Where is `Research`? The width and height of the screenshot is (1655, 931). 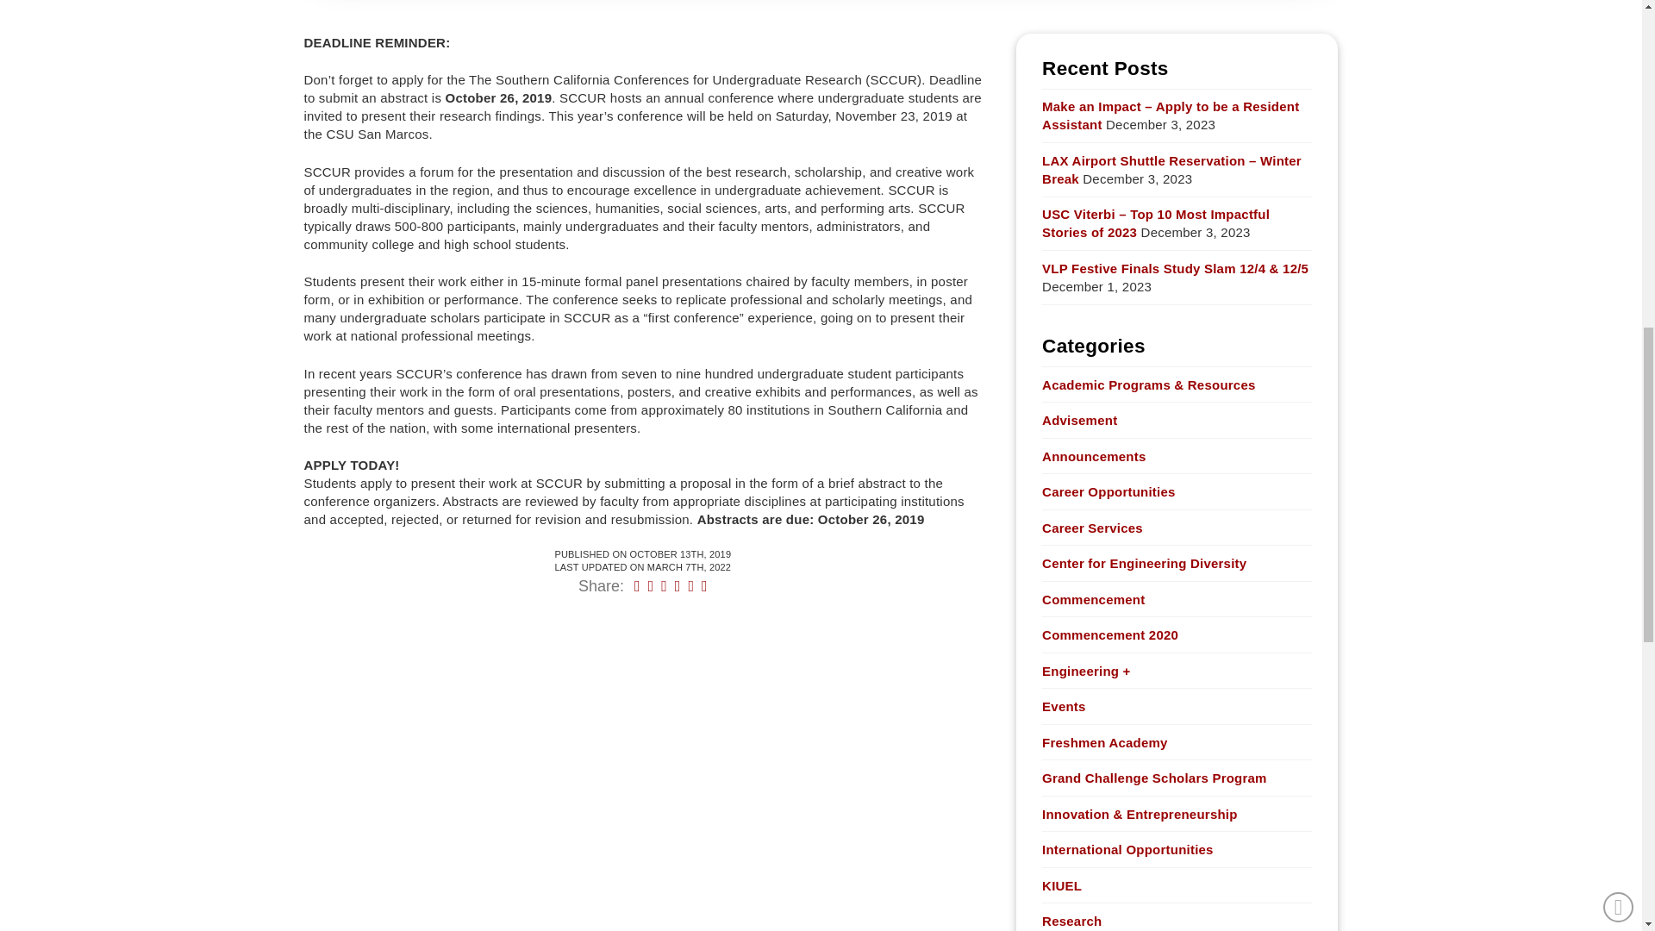 Research is located at coordinates (1072, 921).